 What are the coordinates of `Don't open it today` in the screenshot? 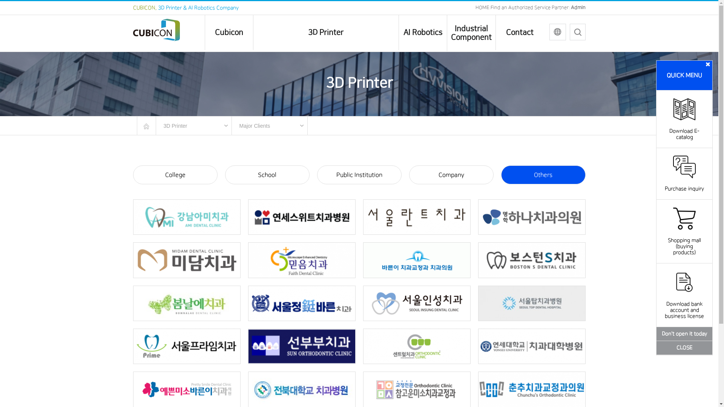 It's located at (684, 334).